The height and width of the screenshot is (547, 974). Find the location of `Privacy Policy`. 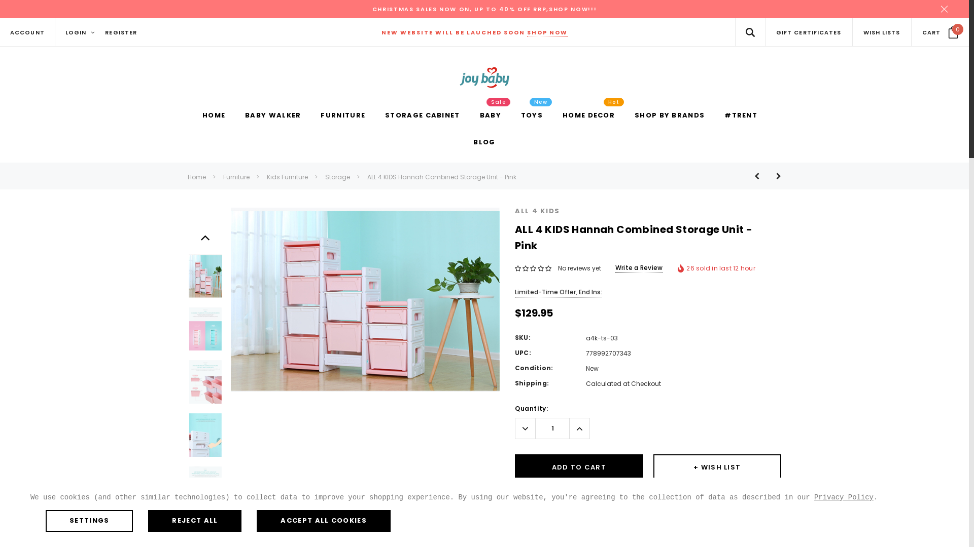

Privacy Policy is located at coordinates (844, 497).